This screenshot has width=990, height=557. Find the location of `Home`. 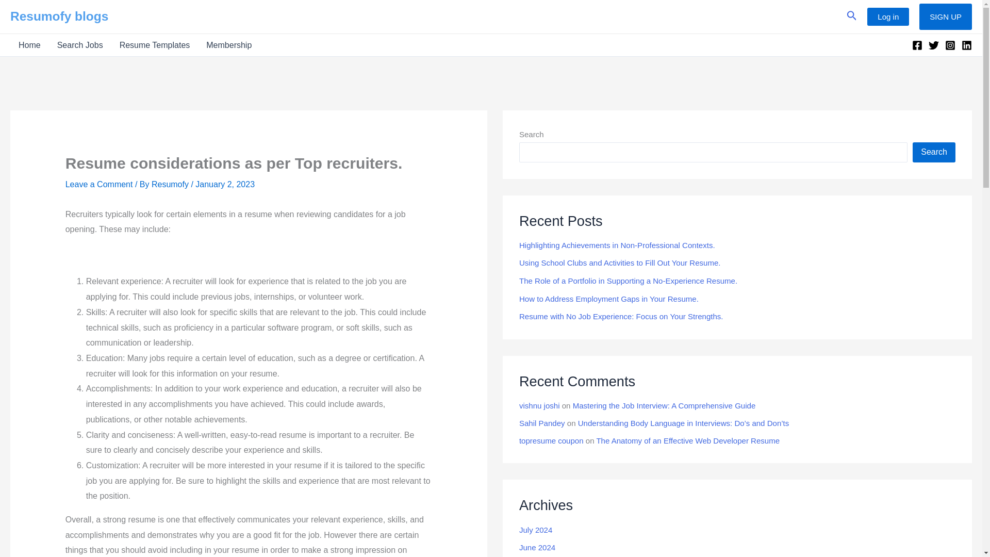

Home is located at coordinates (29, 45).